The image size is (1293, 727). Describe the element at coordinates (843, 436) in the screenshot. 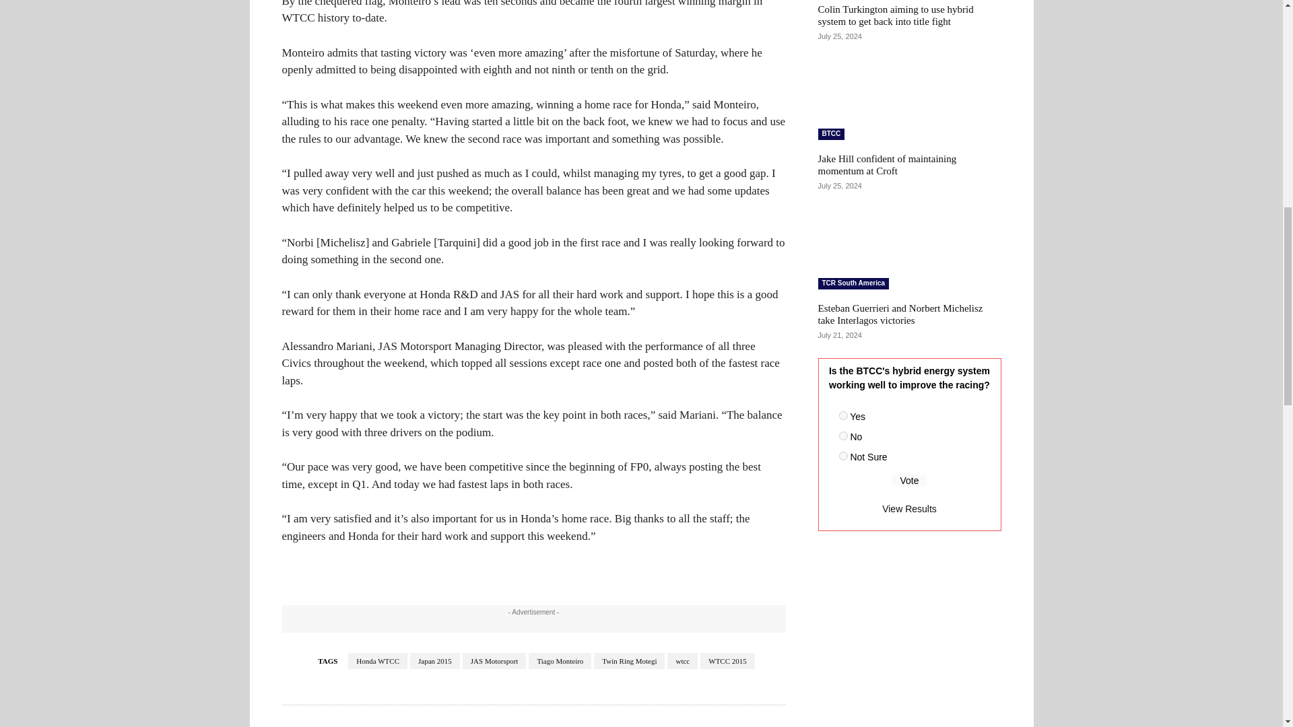

I see `122` at that location.